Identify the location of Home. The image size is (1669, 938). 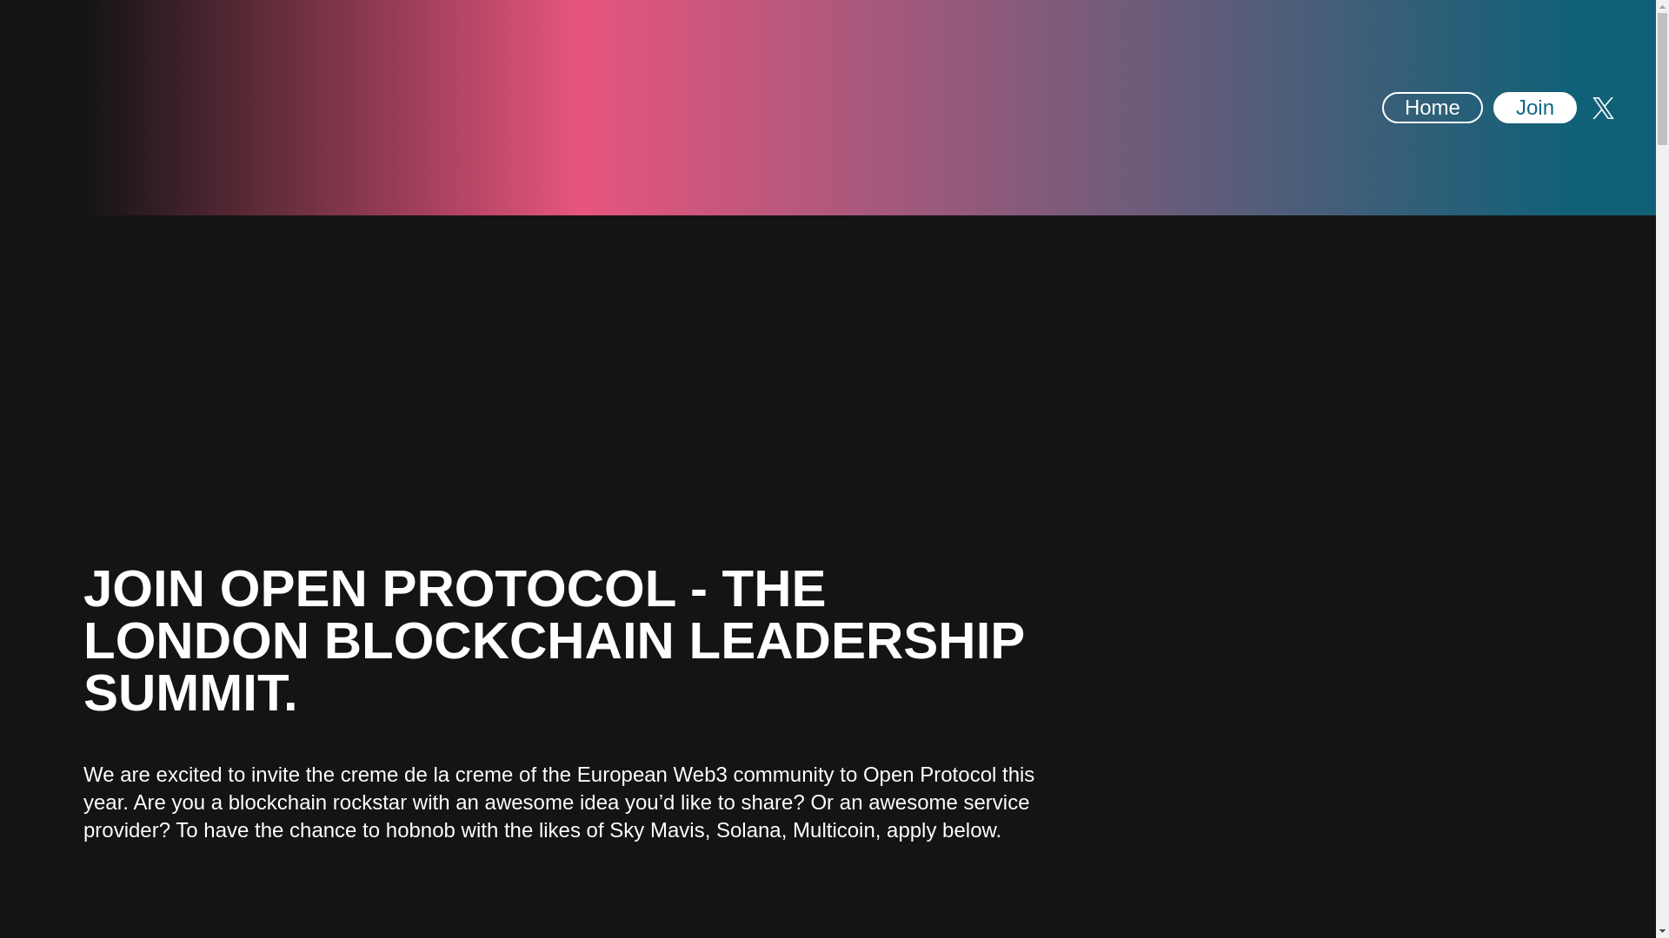
(1433, 107).